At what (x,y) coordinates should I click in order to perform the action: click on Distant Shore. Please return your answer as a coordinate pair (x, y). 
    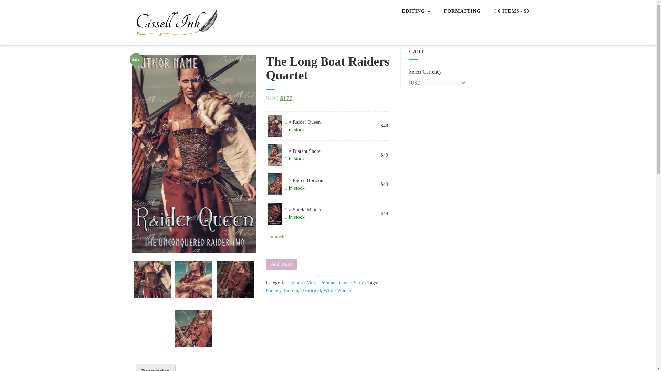
    Looking at the image, I should click on (193, 280).